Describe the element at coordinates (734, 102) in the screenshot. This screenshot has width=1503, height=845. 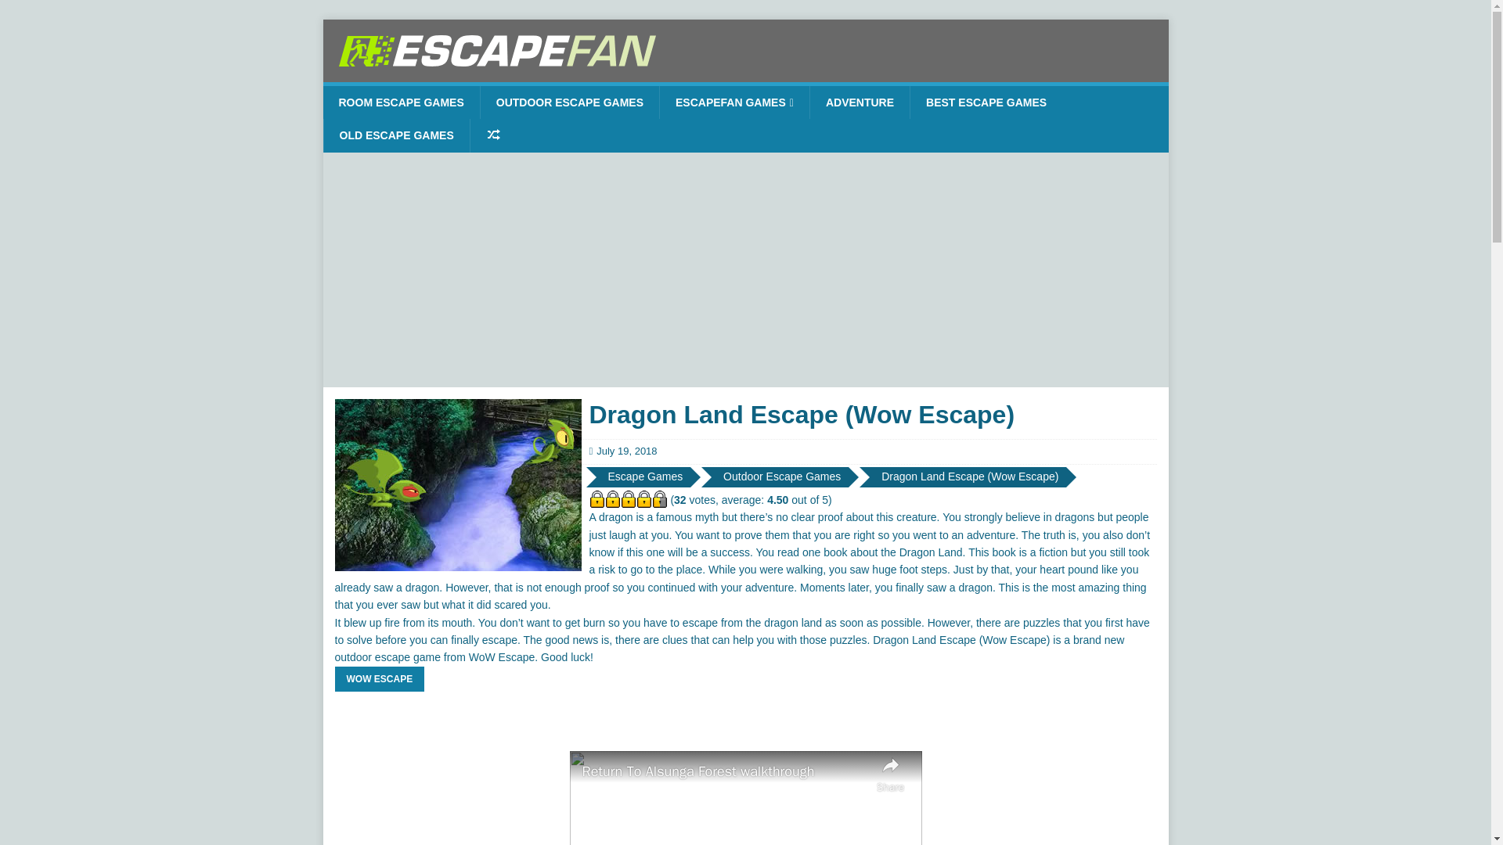
I see `ESCAPEFAN GAMES` at that location.